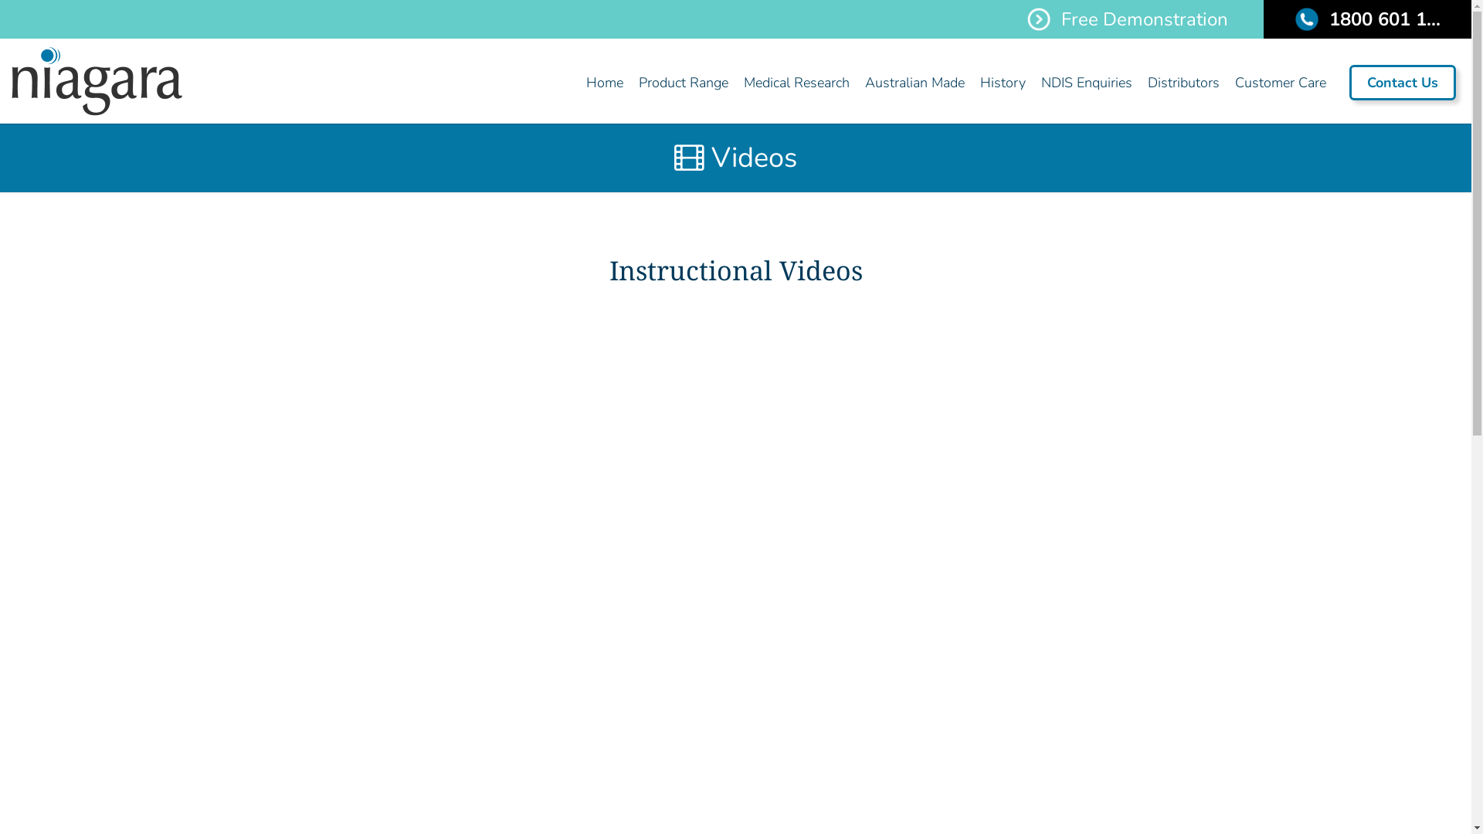  Describe the element at coordinates (1403, 83) in the screenshot. I see `Contact Us` at that location.